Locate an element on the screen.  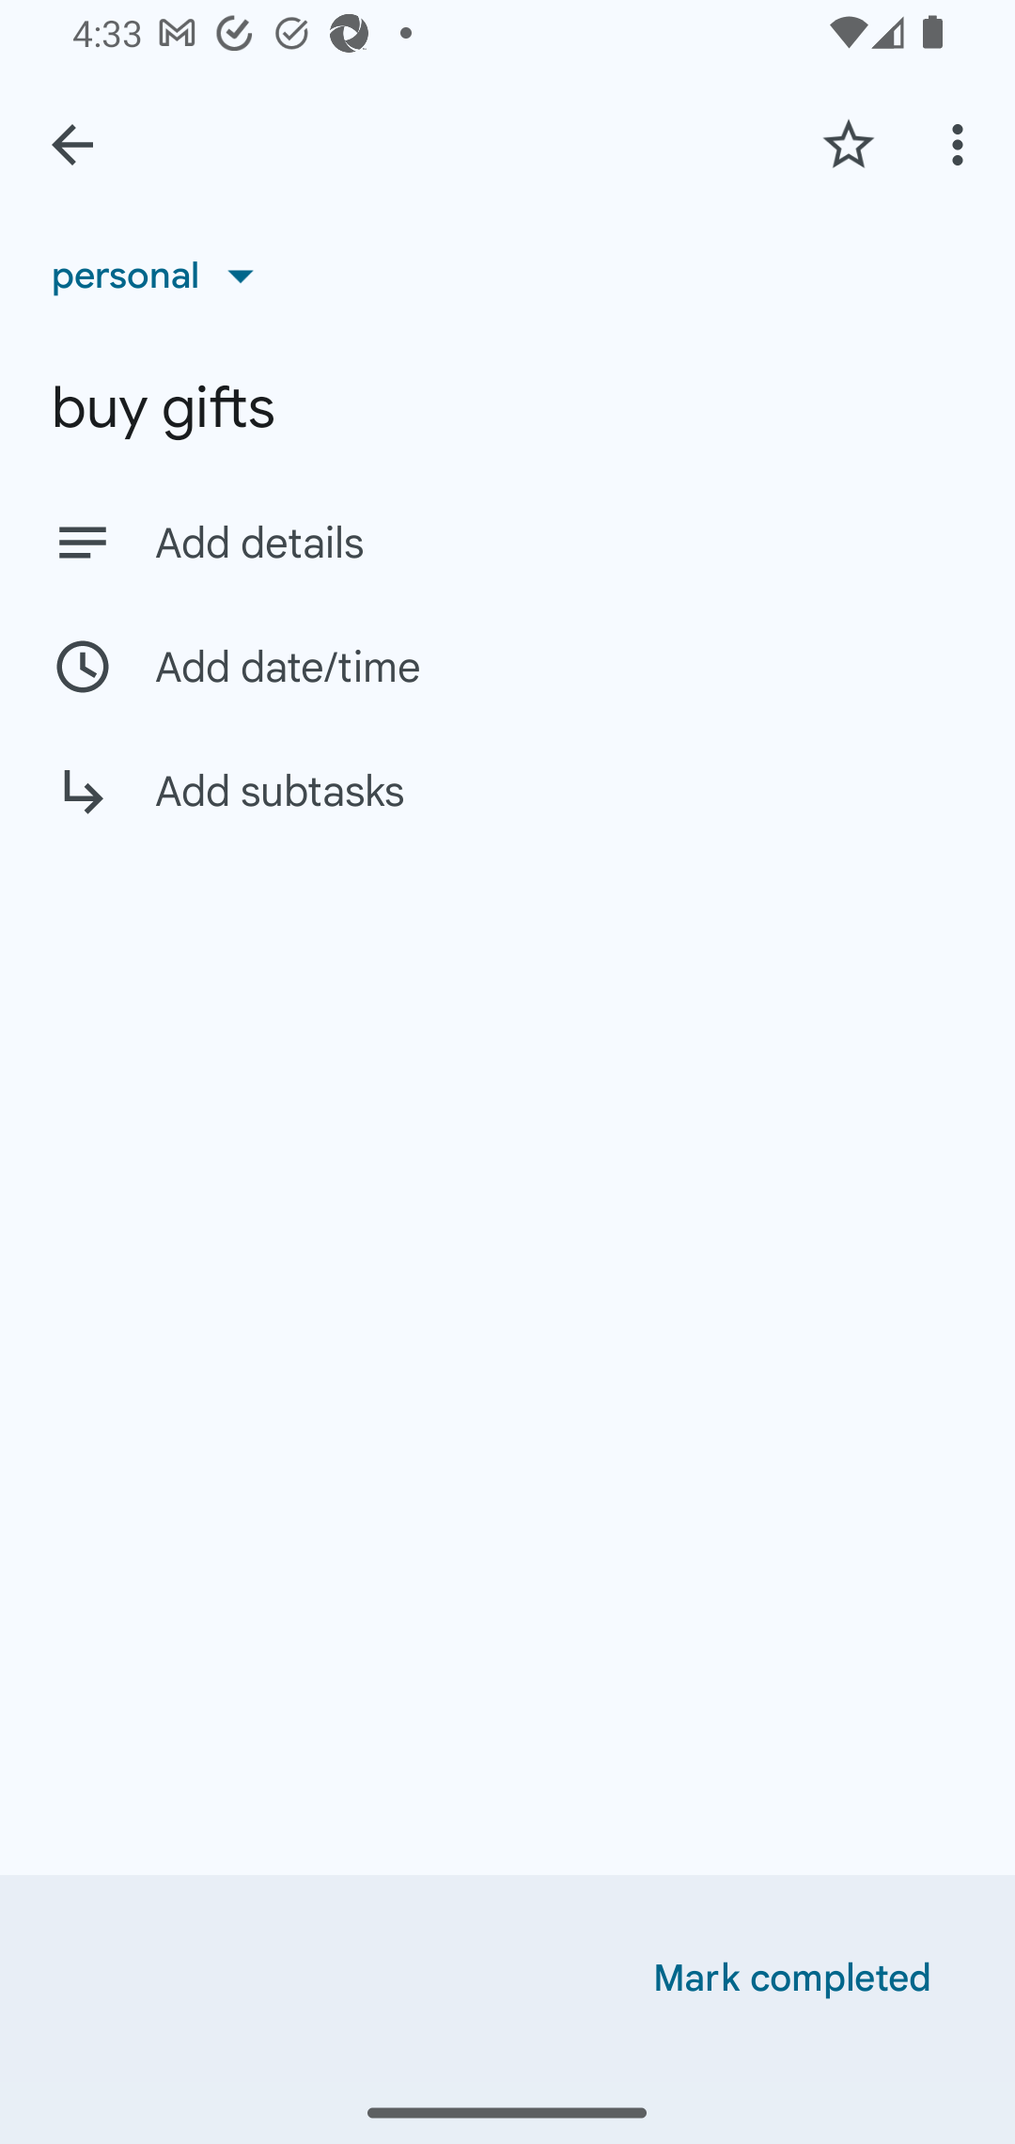
personal List, personal selected, 1 of 16 is located at coordinates (162, 275).